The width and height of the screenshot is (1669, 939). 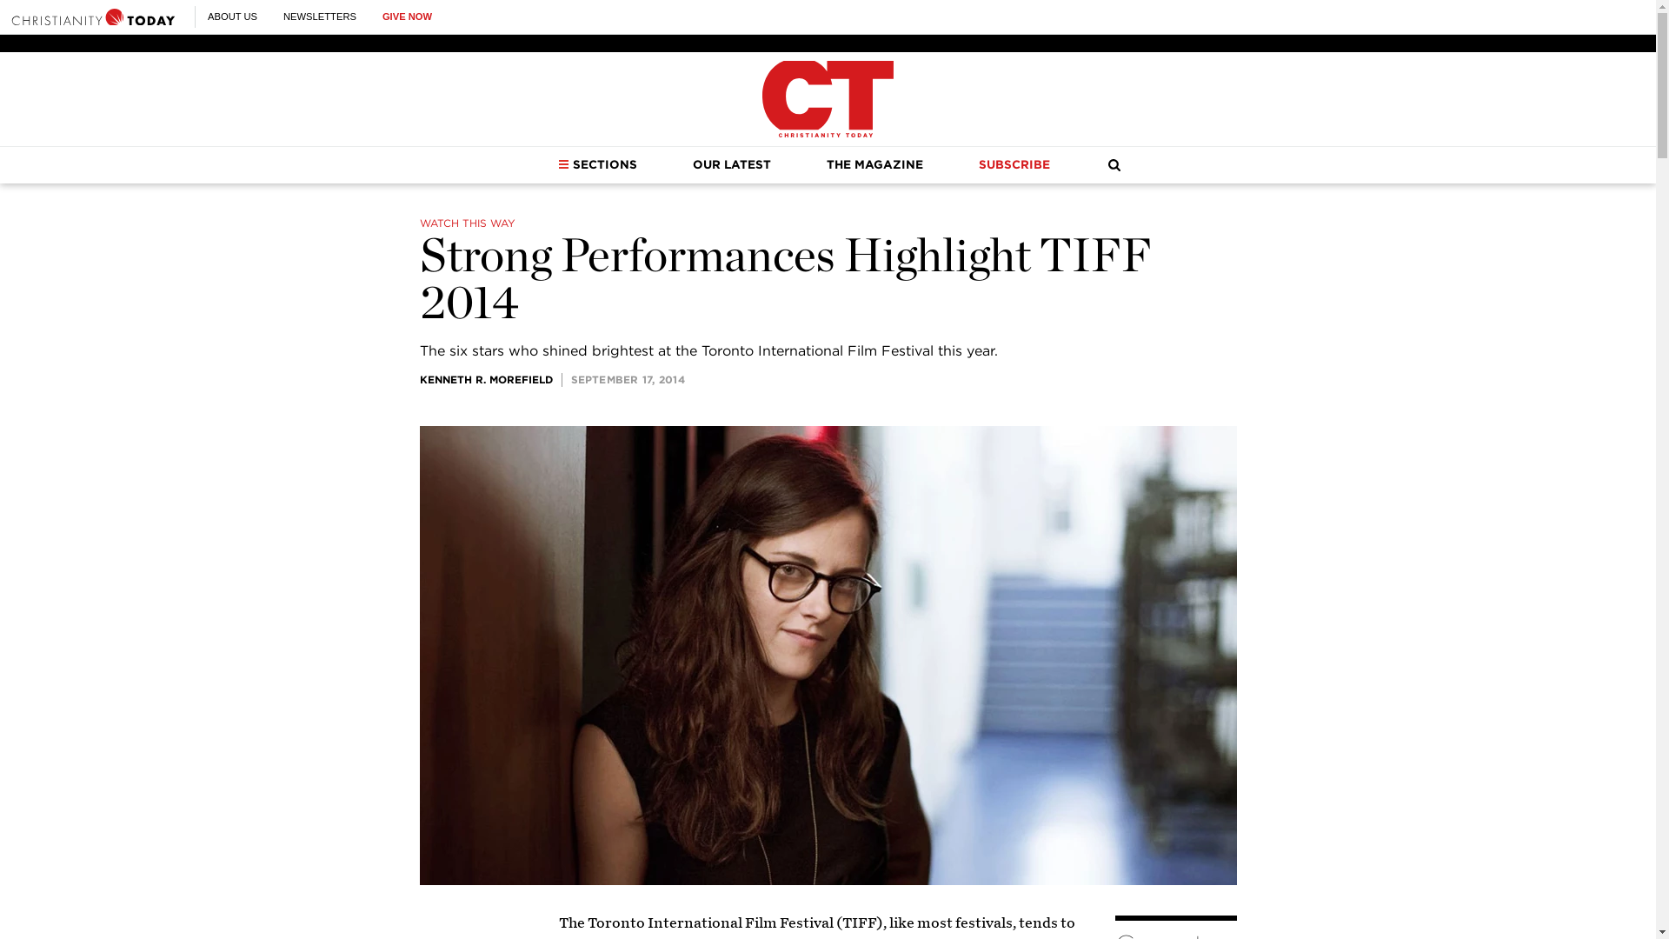 What do you see at coordinates (407, 17) in the screenshot?
I see `GIVE NOW` at bounding box center [407, 17].